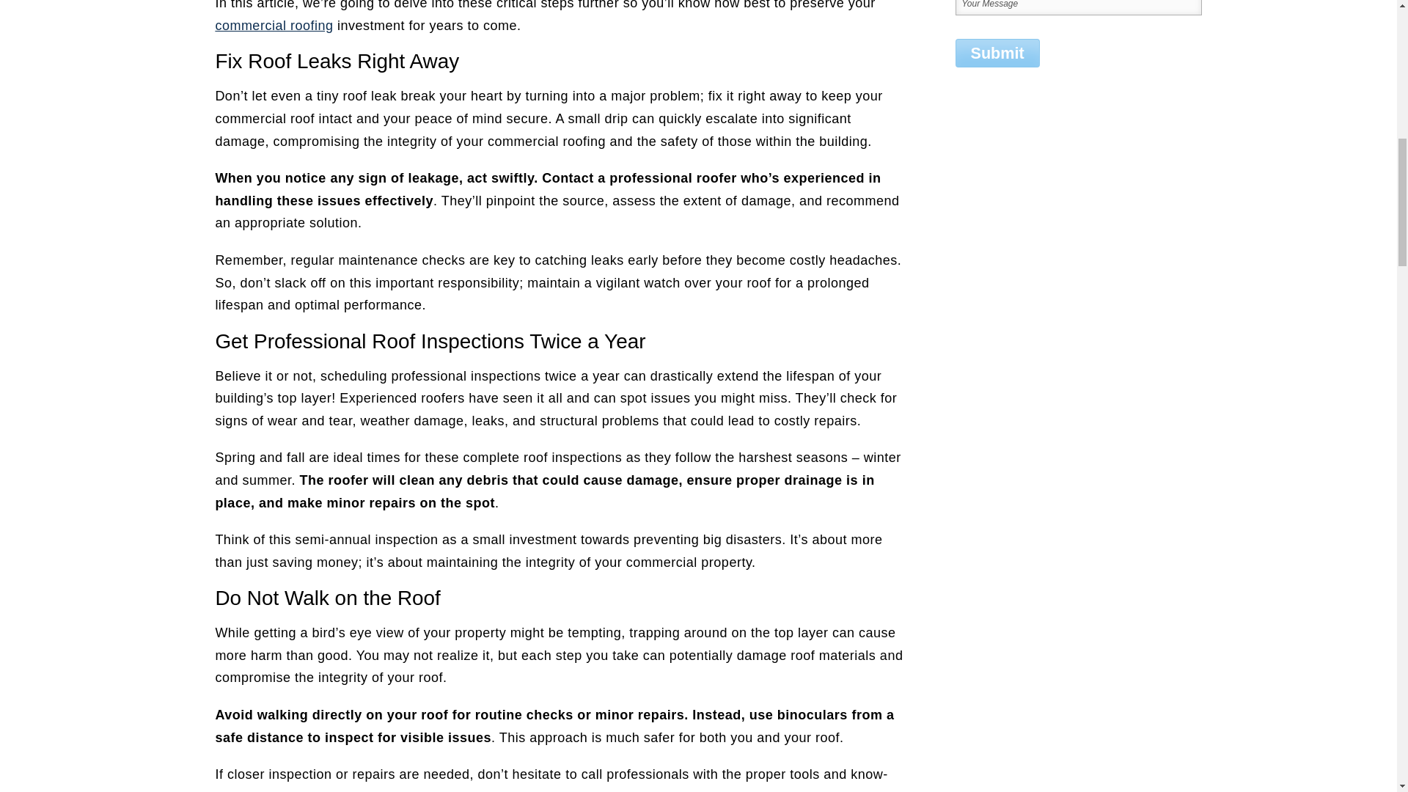 This screenshot has height=792, width=1408. What do you see at coordinates (274, 25) in the screenshot?
I see `commercial roofing` at bounding box center [274, 25].